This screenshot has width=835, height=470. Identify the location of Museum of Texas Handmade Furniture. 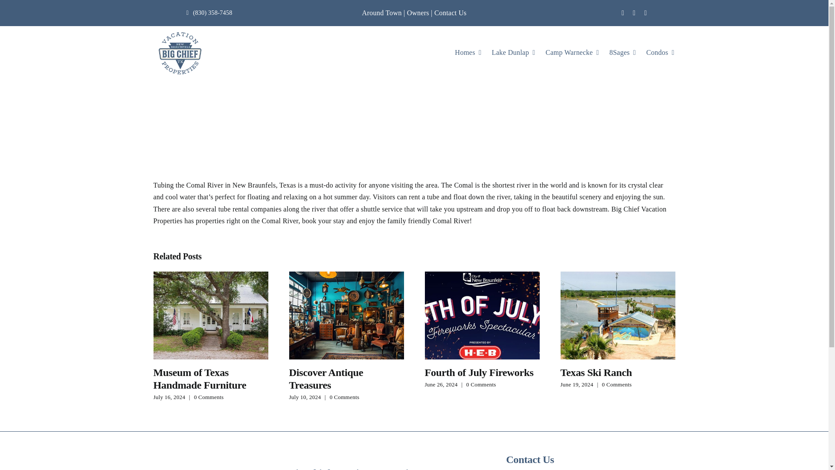
(199, 379).